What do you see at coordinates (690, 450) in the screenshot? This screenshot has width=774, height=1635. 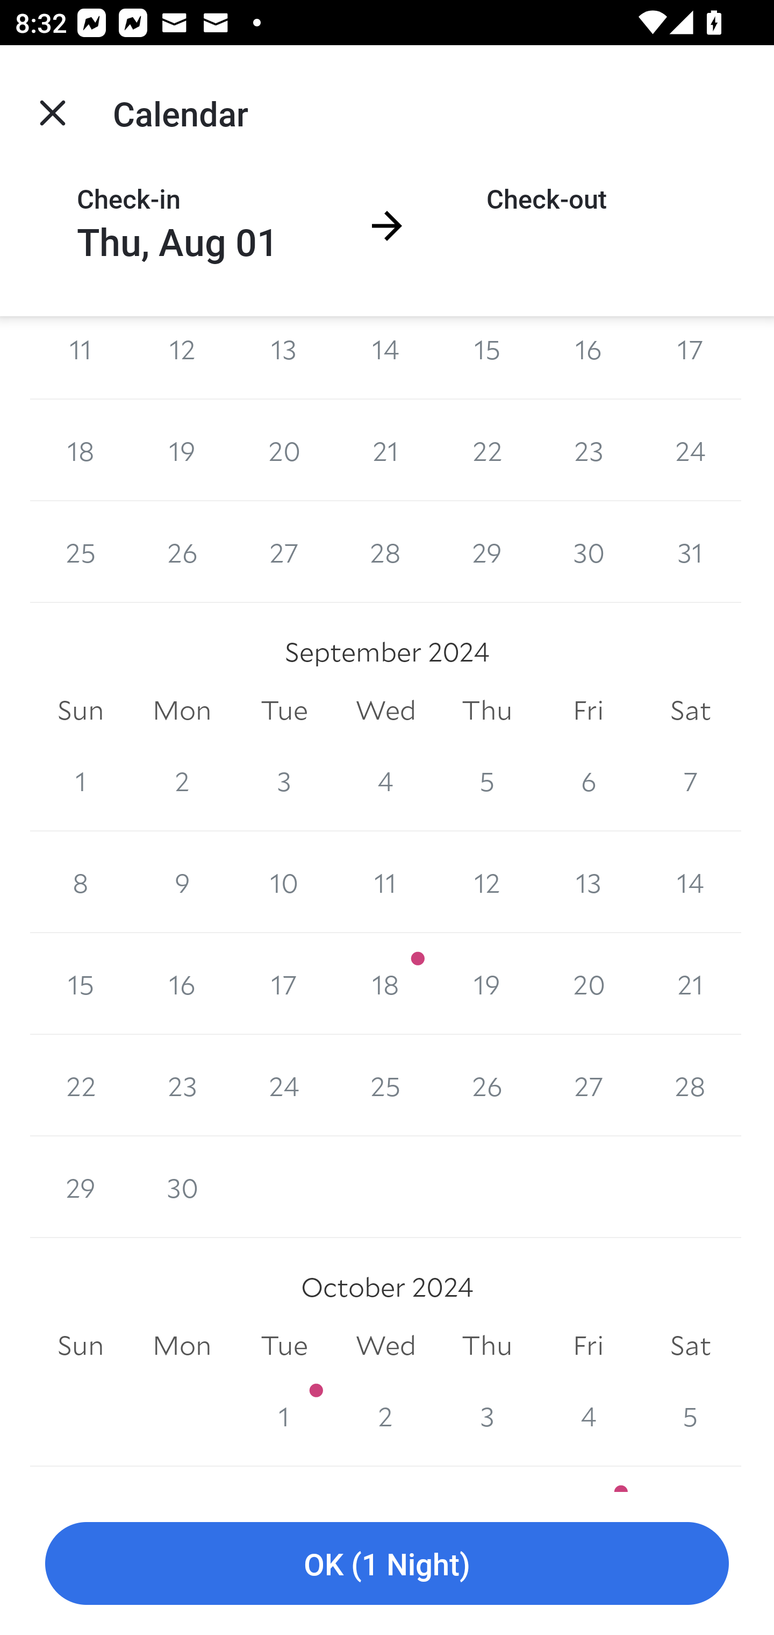 I see `24 24 August 2024` at bounding box center [690, 450].